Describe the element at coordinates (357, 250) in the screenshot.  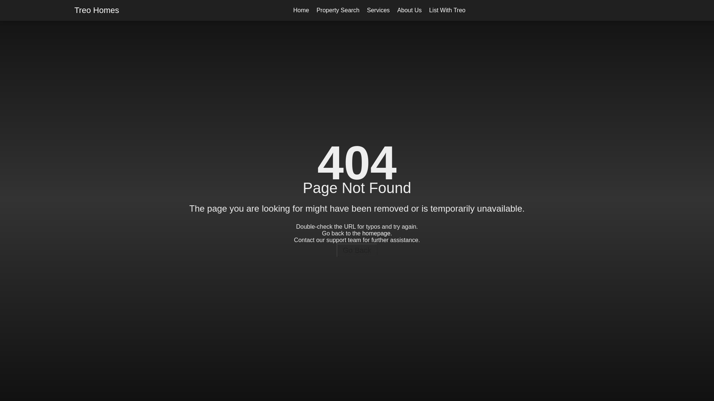
I see `Go Back` at that location.